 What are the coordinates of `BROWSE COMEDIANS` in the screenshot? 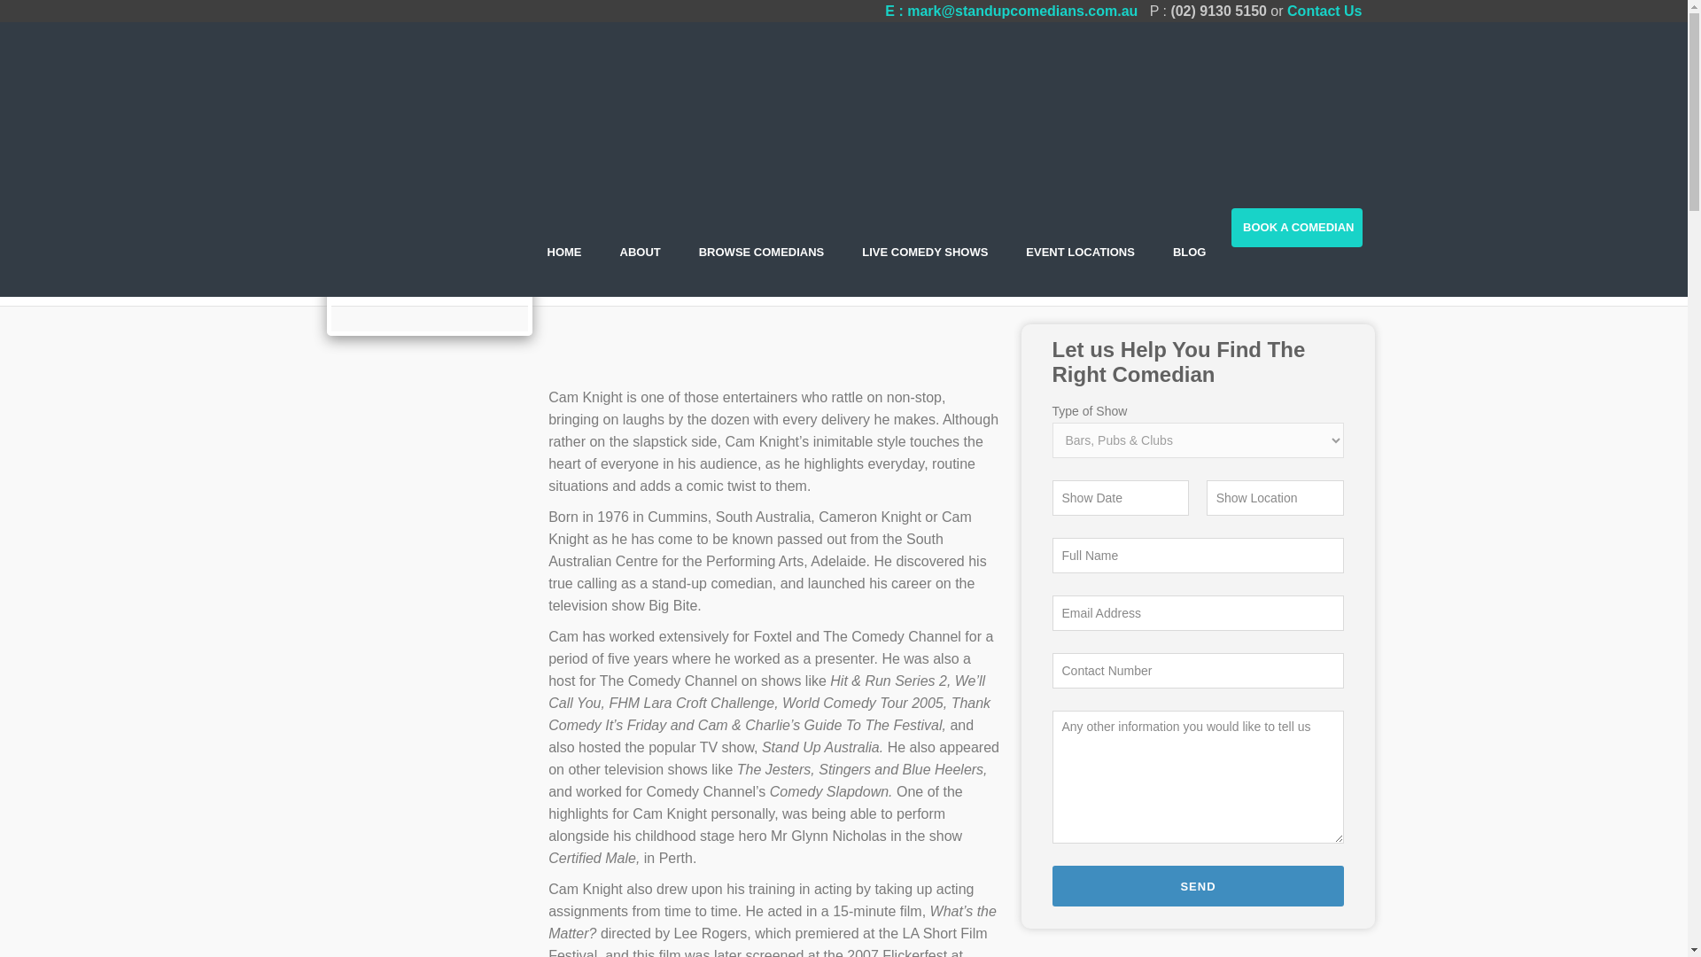 It's located at (762, 252).